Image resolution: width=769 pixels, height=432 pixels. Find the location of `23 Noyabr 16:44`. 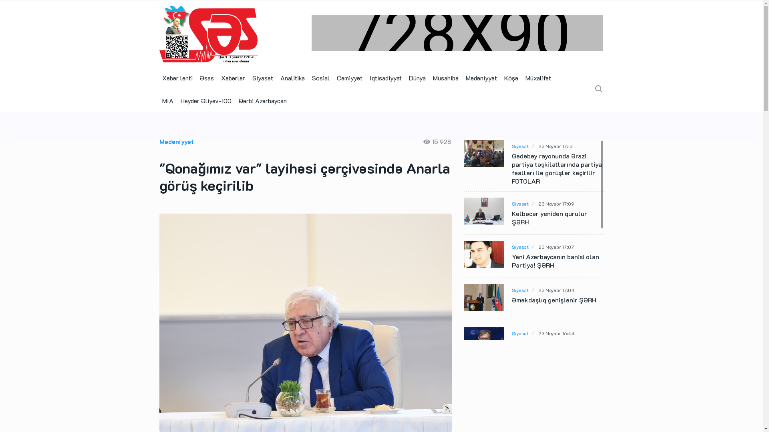

23 Noyabr 16:44 is located at coordinates (556, 334).